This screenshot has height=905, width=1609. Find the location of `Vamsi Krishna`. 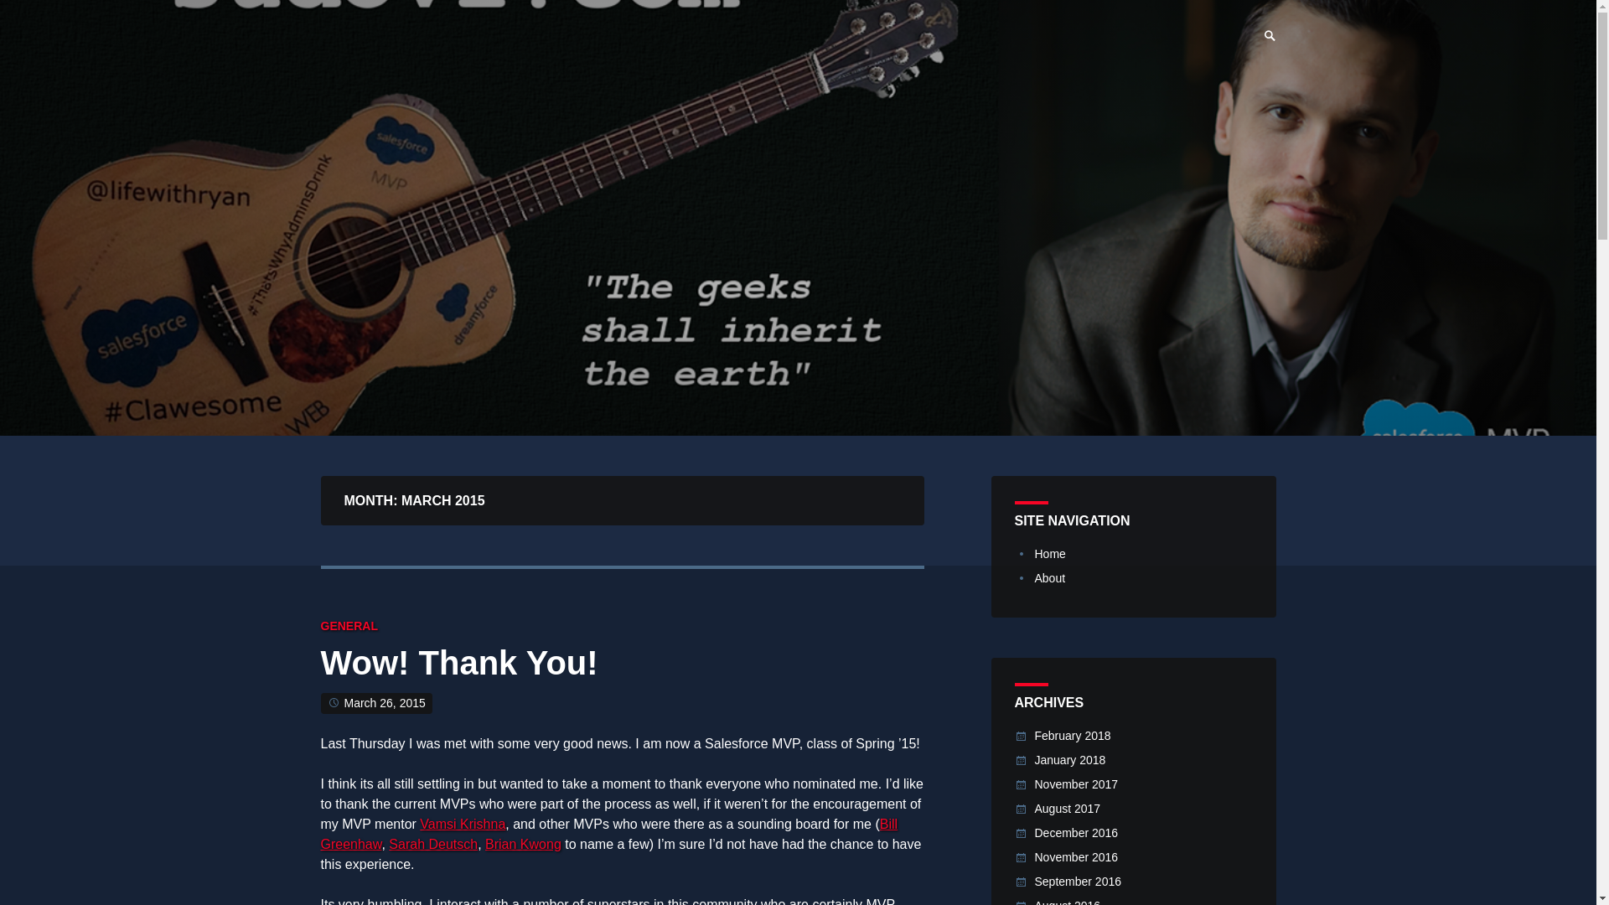

Vamsi Krishna is located at coordinates (463, 825).